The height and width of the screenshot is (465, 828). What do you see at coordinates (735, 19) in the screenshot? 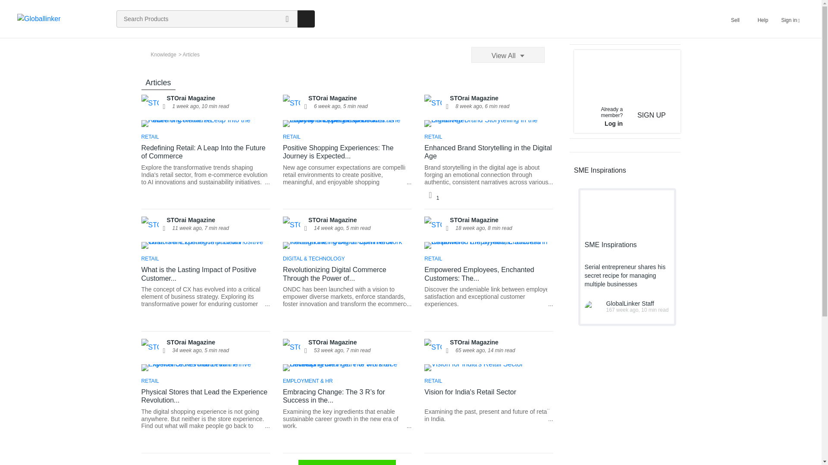
I see `Sell` at bounding box center [735, 19].